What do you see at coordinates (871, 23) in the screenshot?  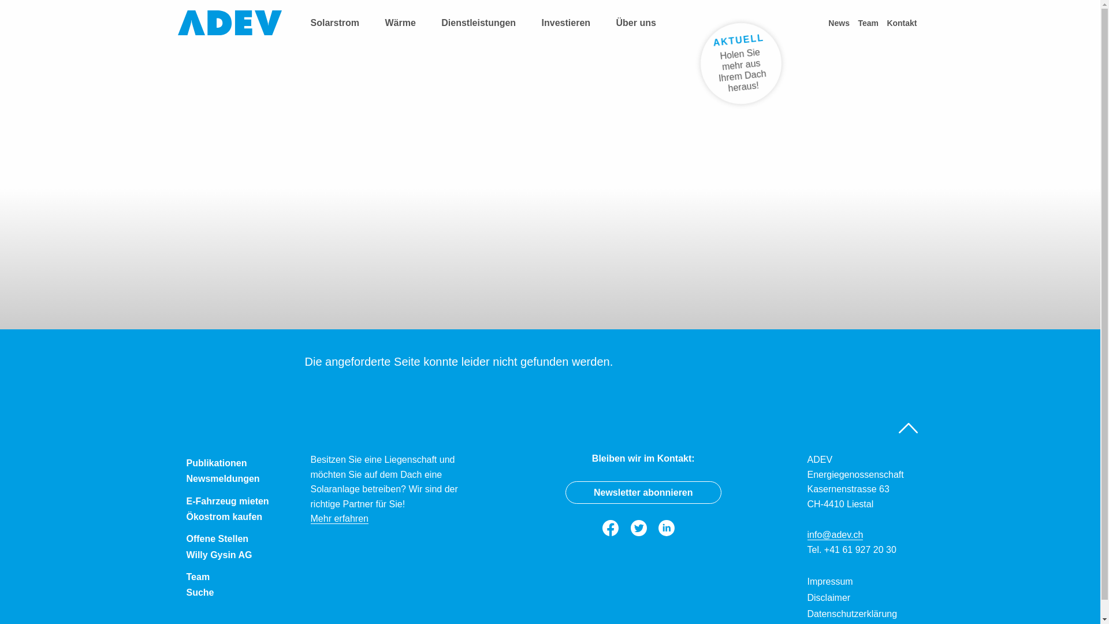 I see `Team` at bounding box center [871, 23].